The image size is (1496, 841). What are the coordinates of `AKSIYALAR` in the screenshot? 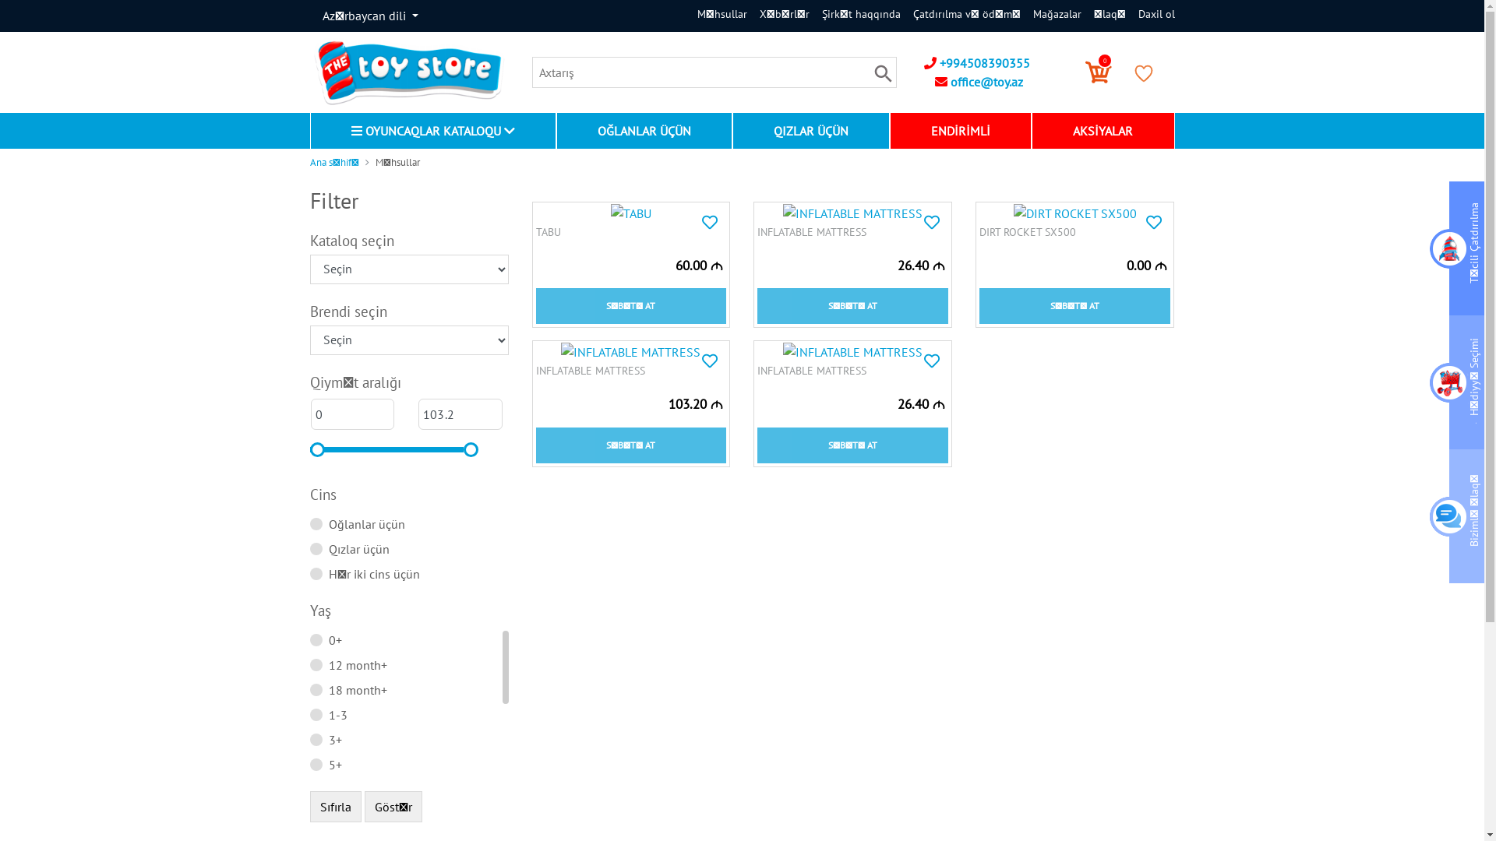 It's located at (1103, 131).